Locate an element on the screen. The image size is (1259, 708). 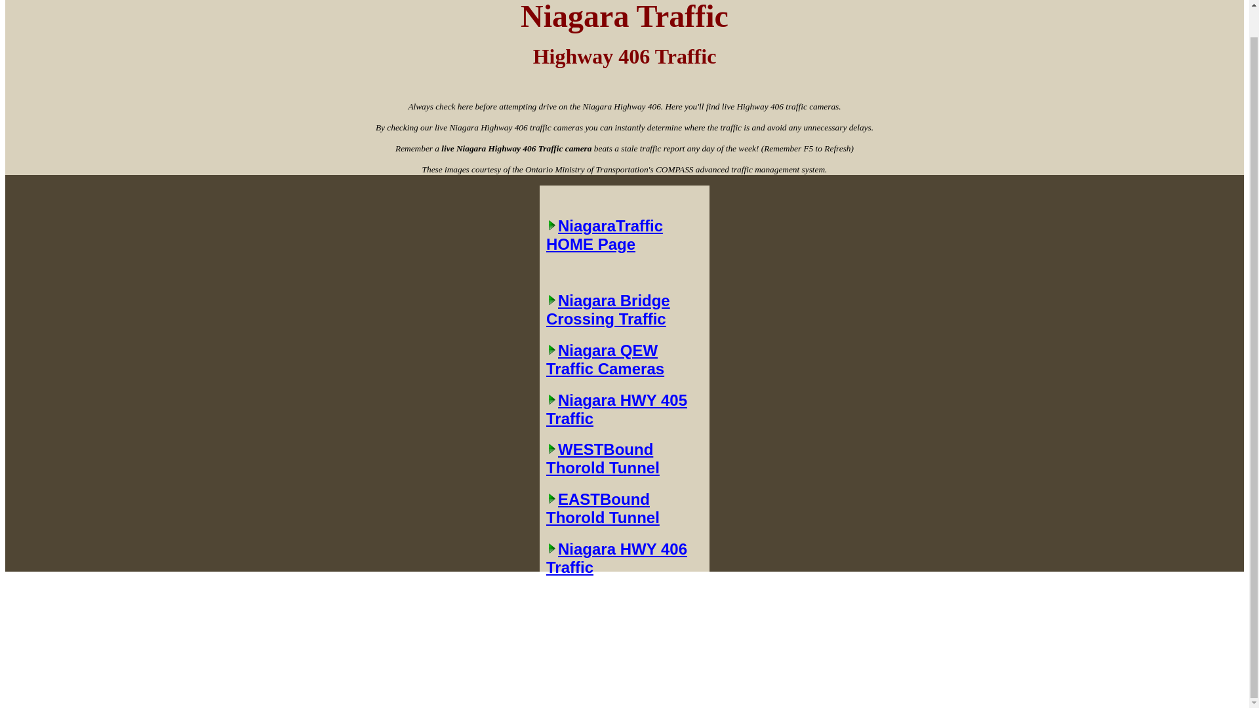
NiagaraTraffic Home Page is located at coordinates (624, 247).